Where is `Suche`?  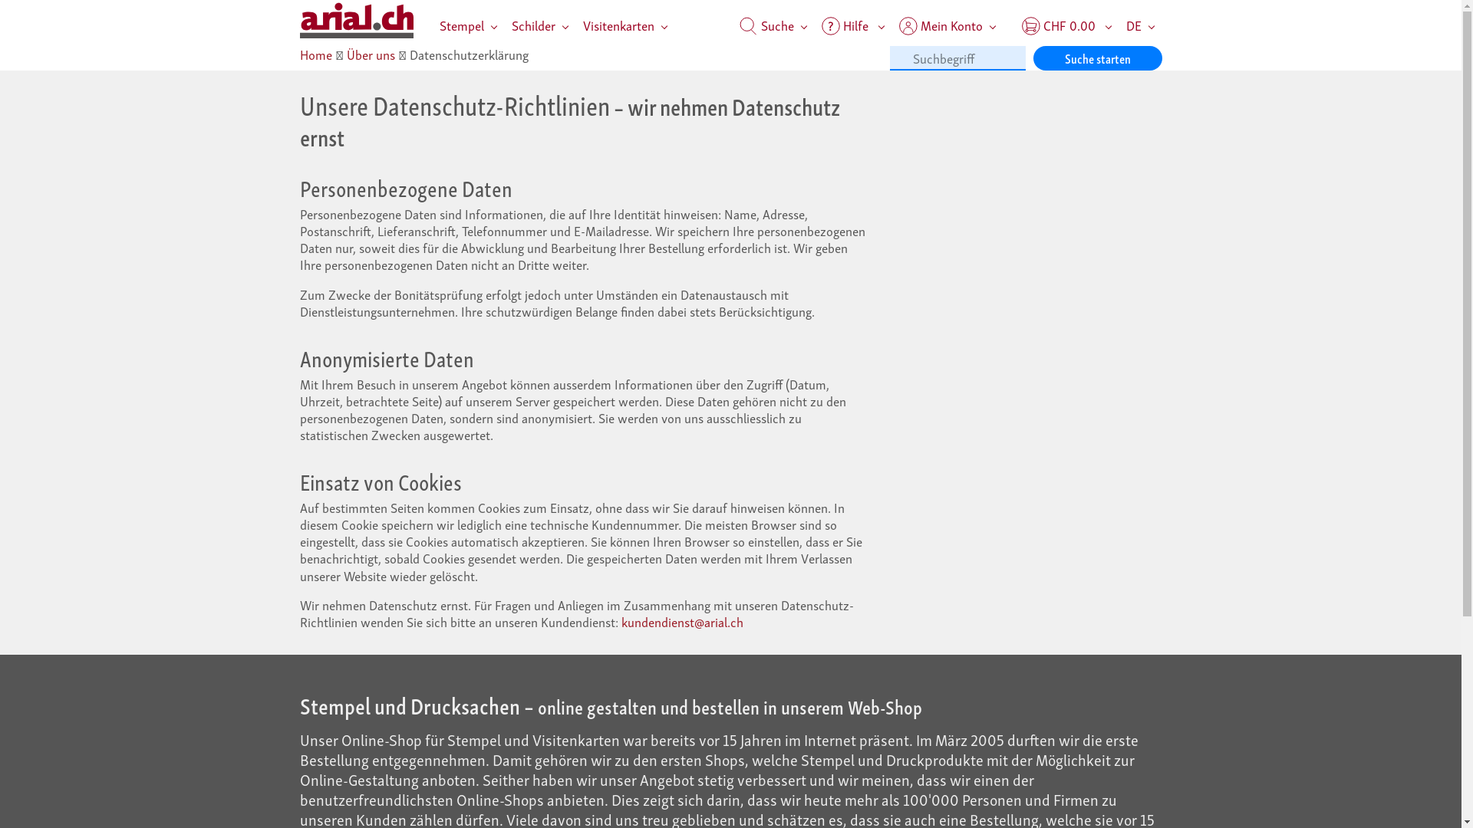 Suche is located at coordinates (773, 25).